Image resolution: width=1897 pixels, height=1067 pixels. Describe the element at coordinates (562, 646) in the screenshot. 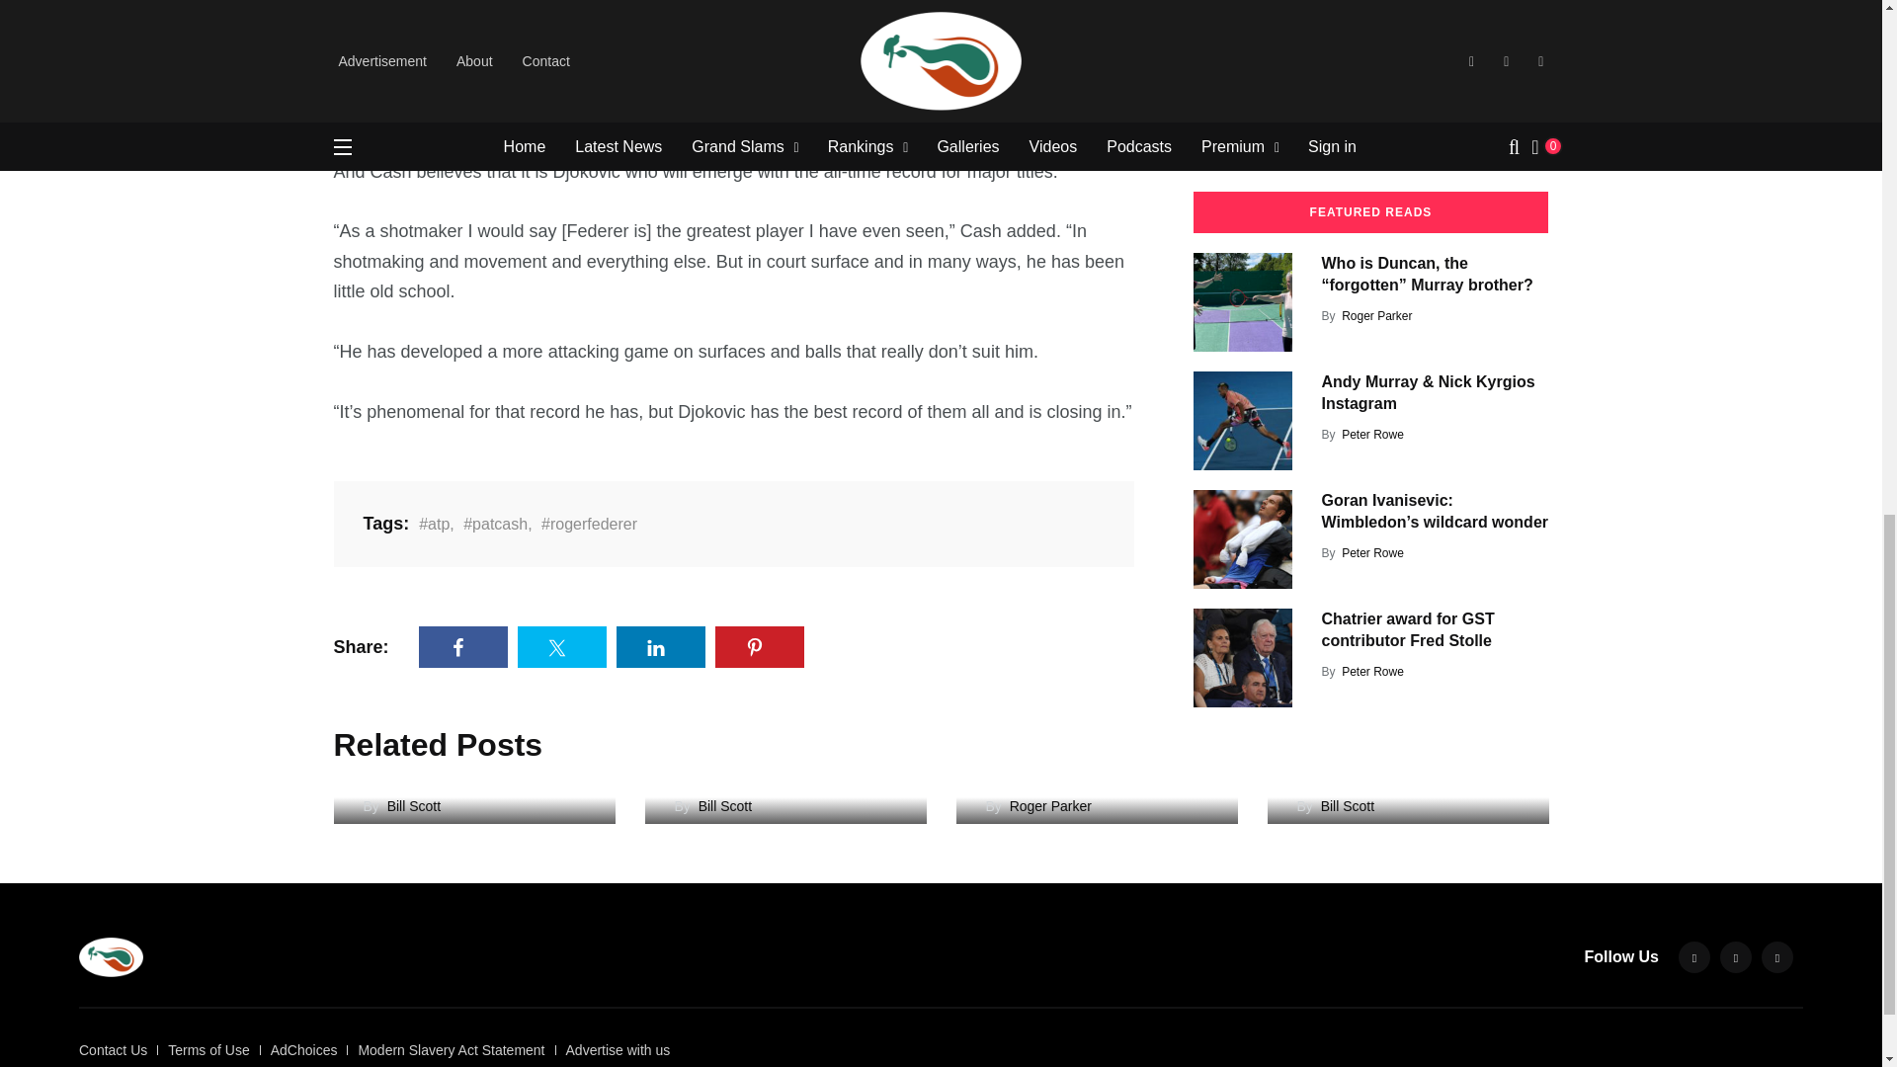

I see `Share on Twitter` at that location.